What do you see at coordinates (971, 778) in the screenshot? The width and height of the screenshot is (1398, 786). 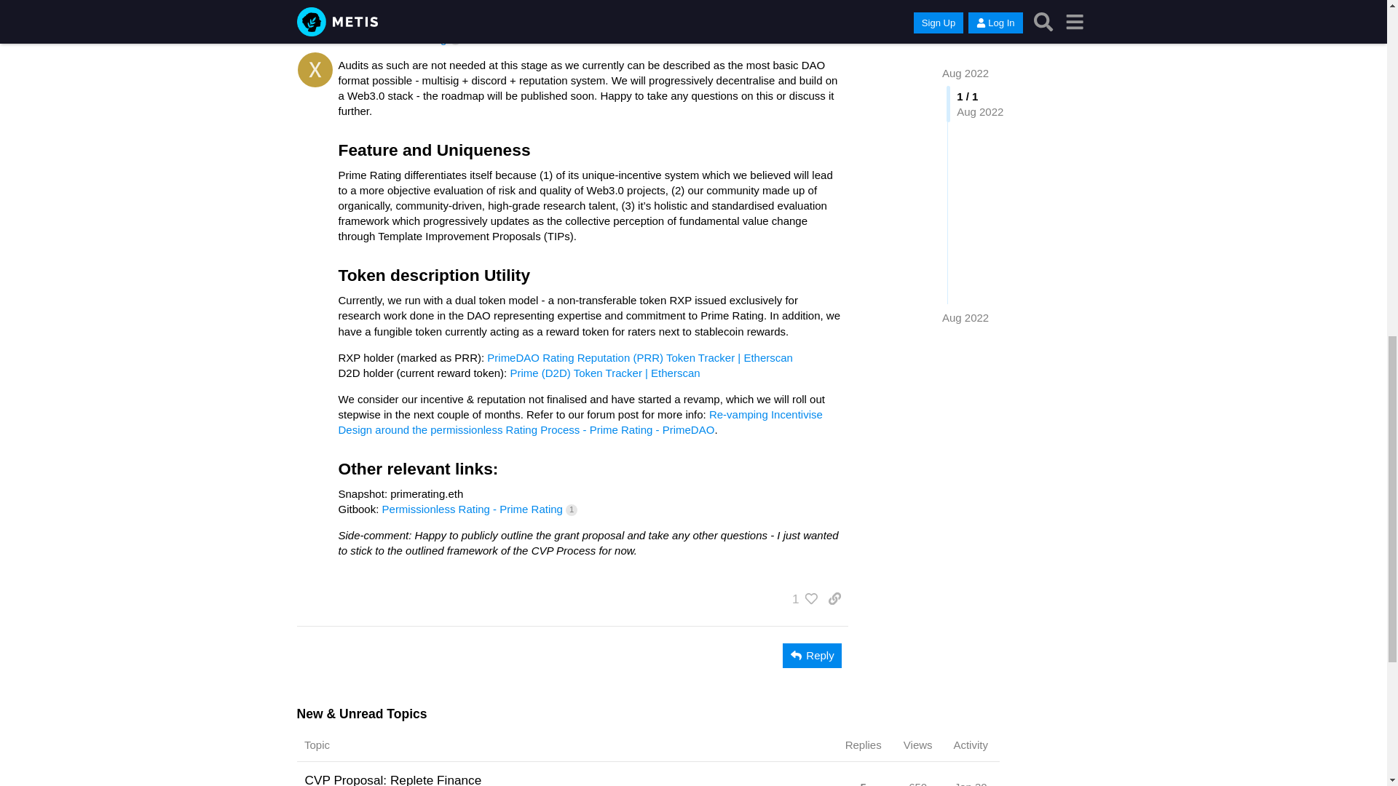 I see `Jan 30` at bounding box center [971, 778].